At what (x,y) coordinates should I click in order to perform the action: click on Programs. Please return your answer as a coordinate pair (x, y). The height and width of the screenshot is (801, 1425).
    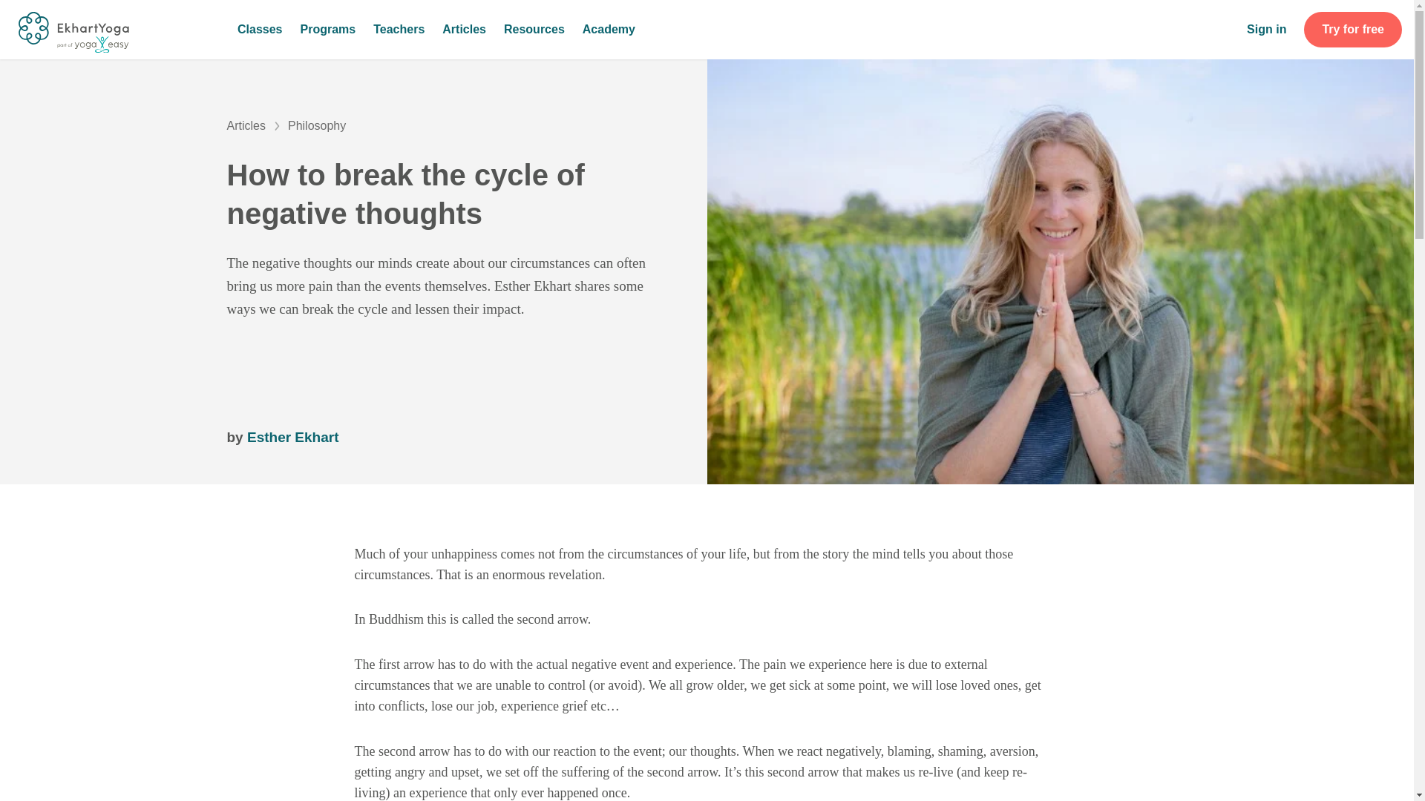
    Looking at the image, I should click on (327, 30).